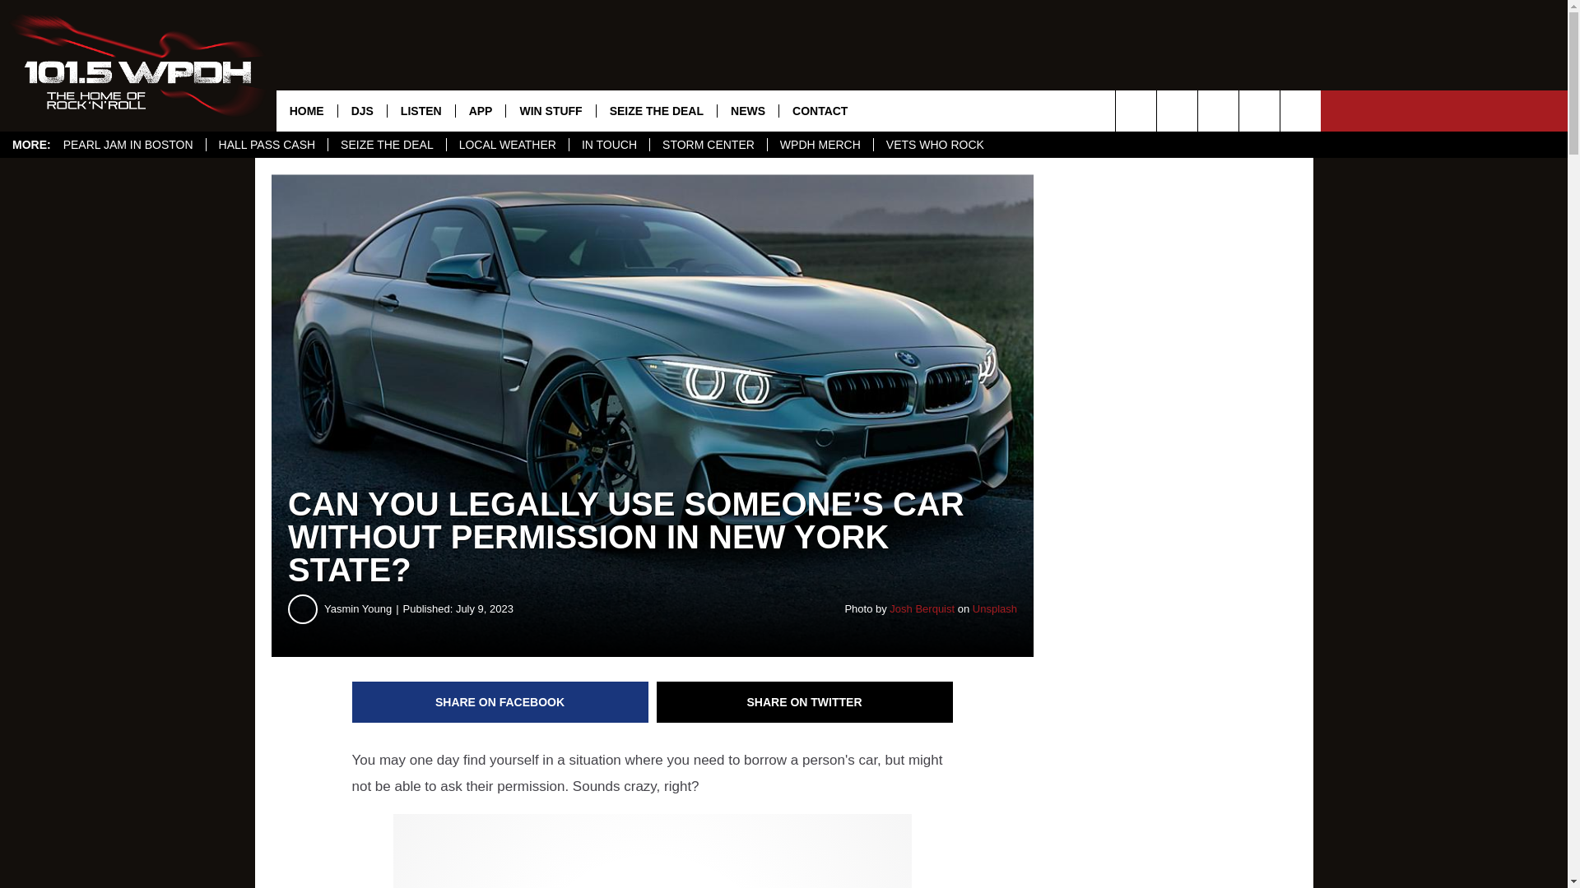  What do you see at coordinates (362, 110) in the screenshot?
I see `DJS` at bounding box center [362, 110].